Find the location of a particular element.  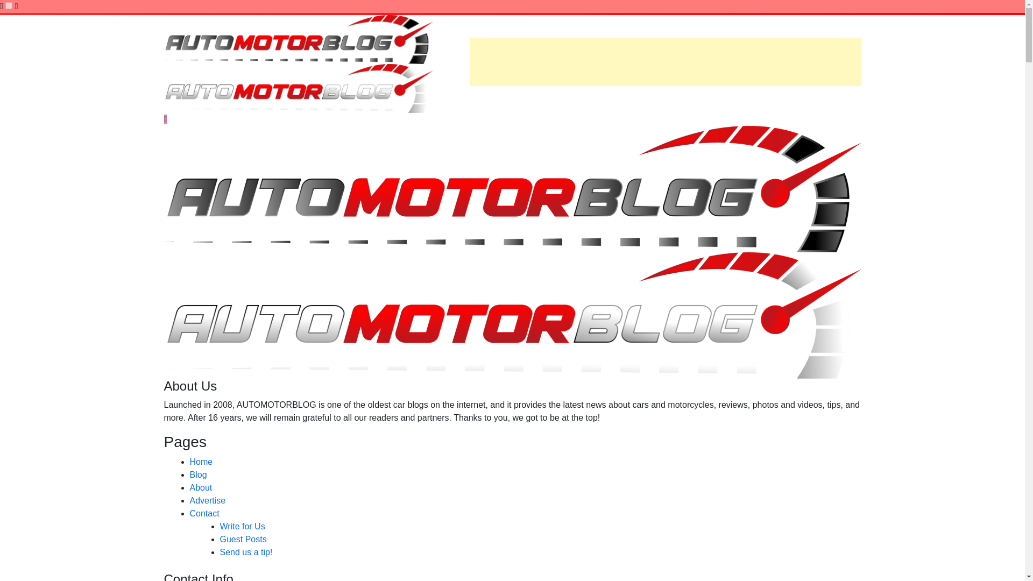

Home is located at coordinates (201, 462).